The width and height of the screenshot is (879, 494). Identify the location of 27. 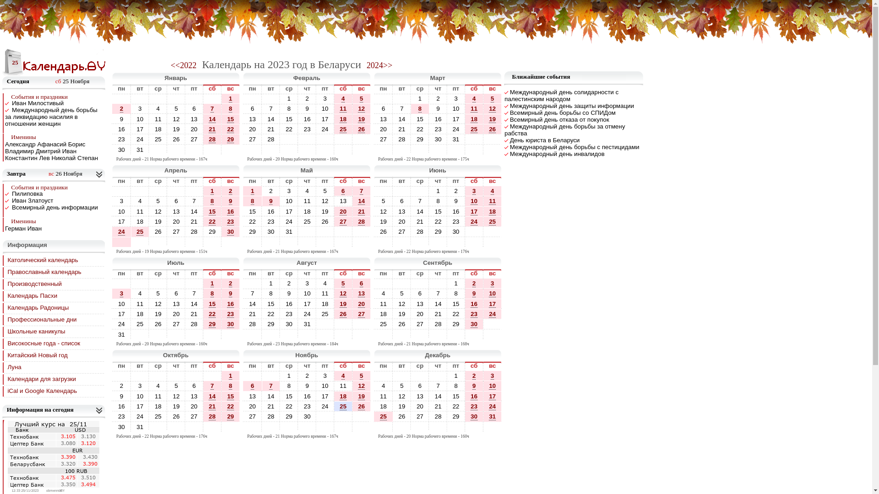
(362, 314).